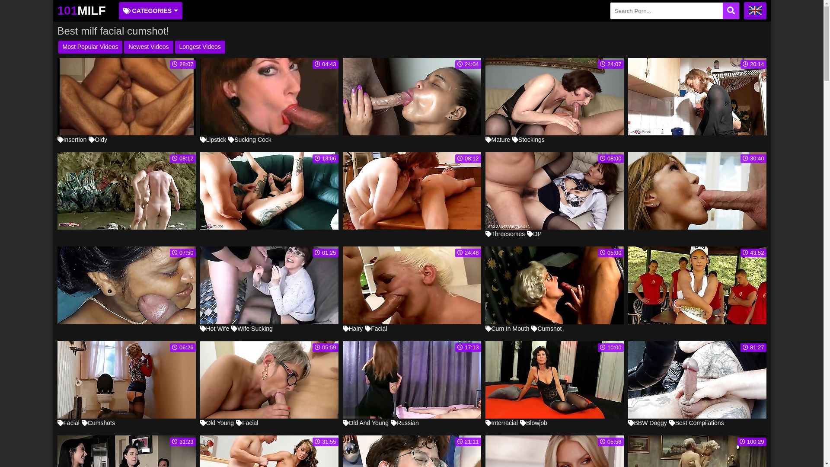 This screenshot has height=467, width=830. What do you see at coordinates (505, 234) in the screenshot?
I see `Threesomes` at bounding box center [505, 234].